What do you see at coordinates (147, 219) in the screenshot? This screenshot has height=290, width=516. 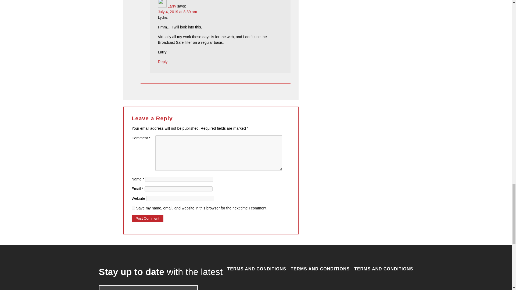 I see `Post Comment` at bounding box center [147, 219].